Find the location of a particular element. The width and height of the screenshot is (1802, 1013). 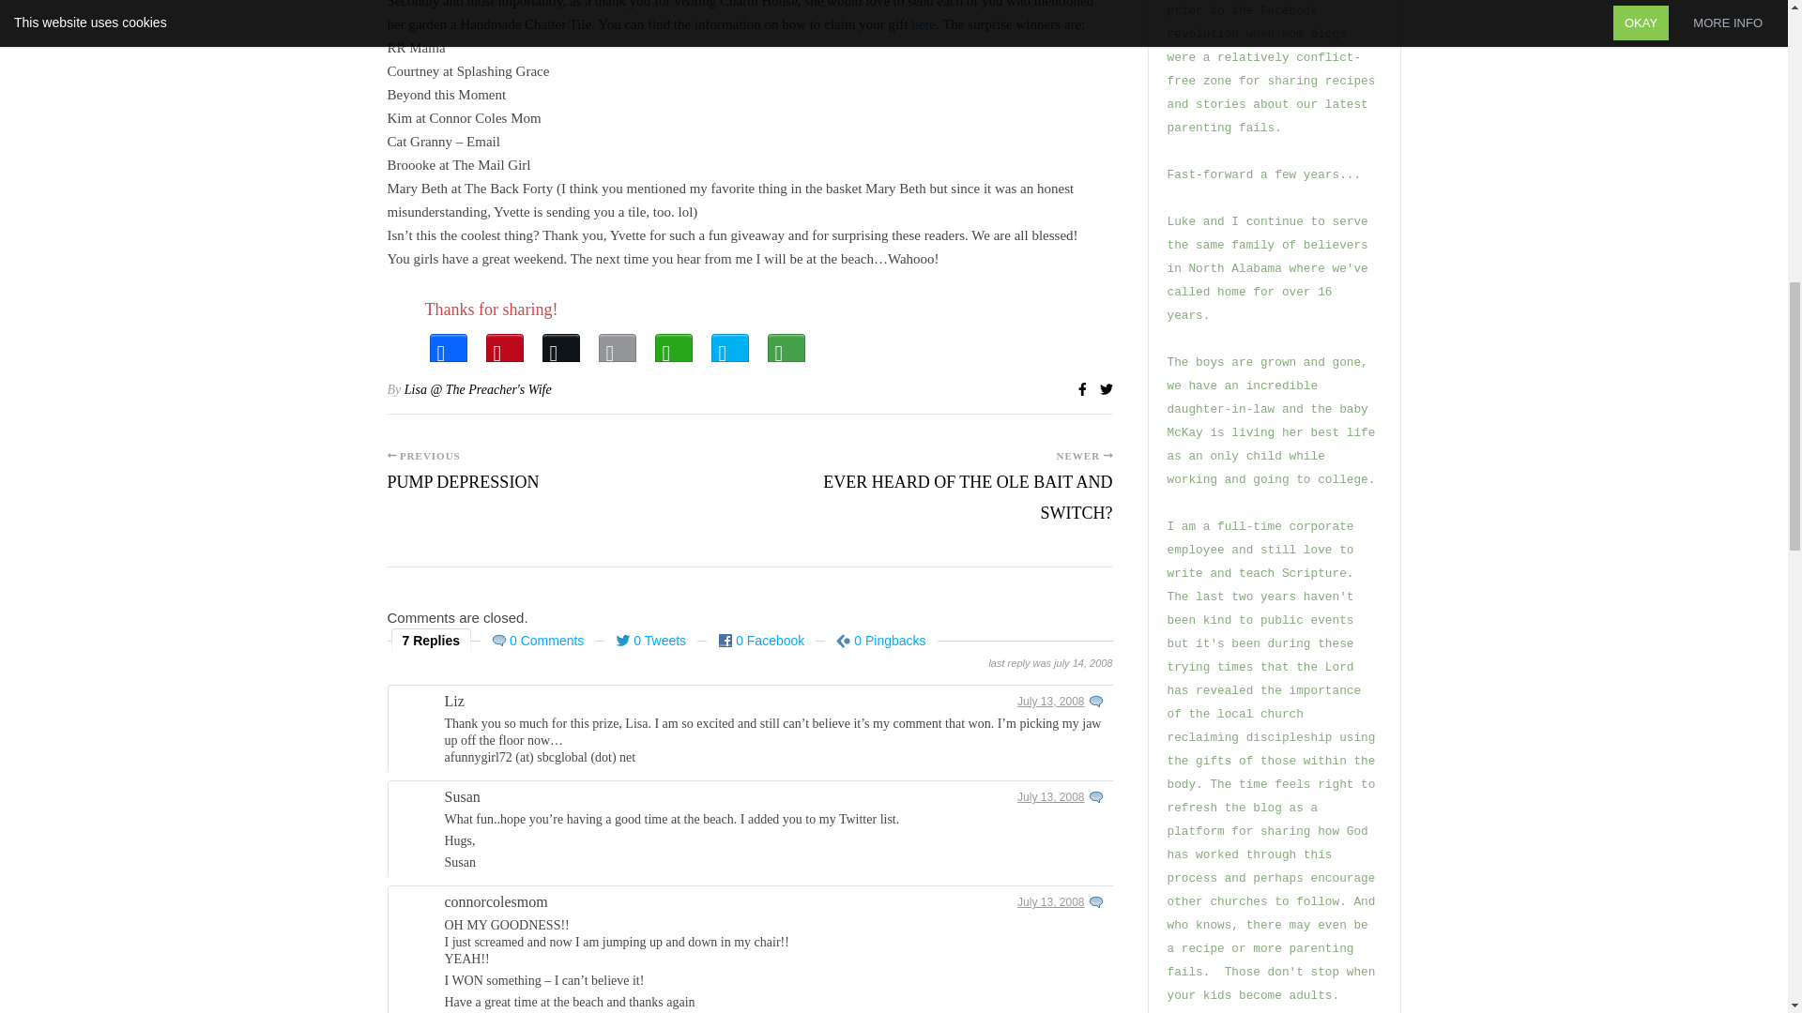

Pinterest is located at coordinates (505, 343).